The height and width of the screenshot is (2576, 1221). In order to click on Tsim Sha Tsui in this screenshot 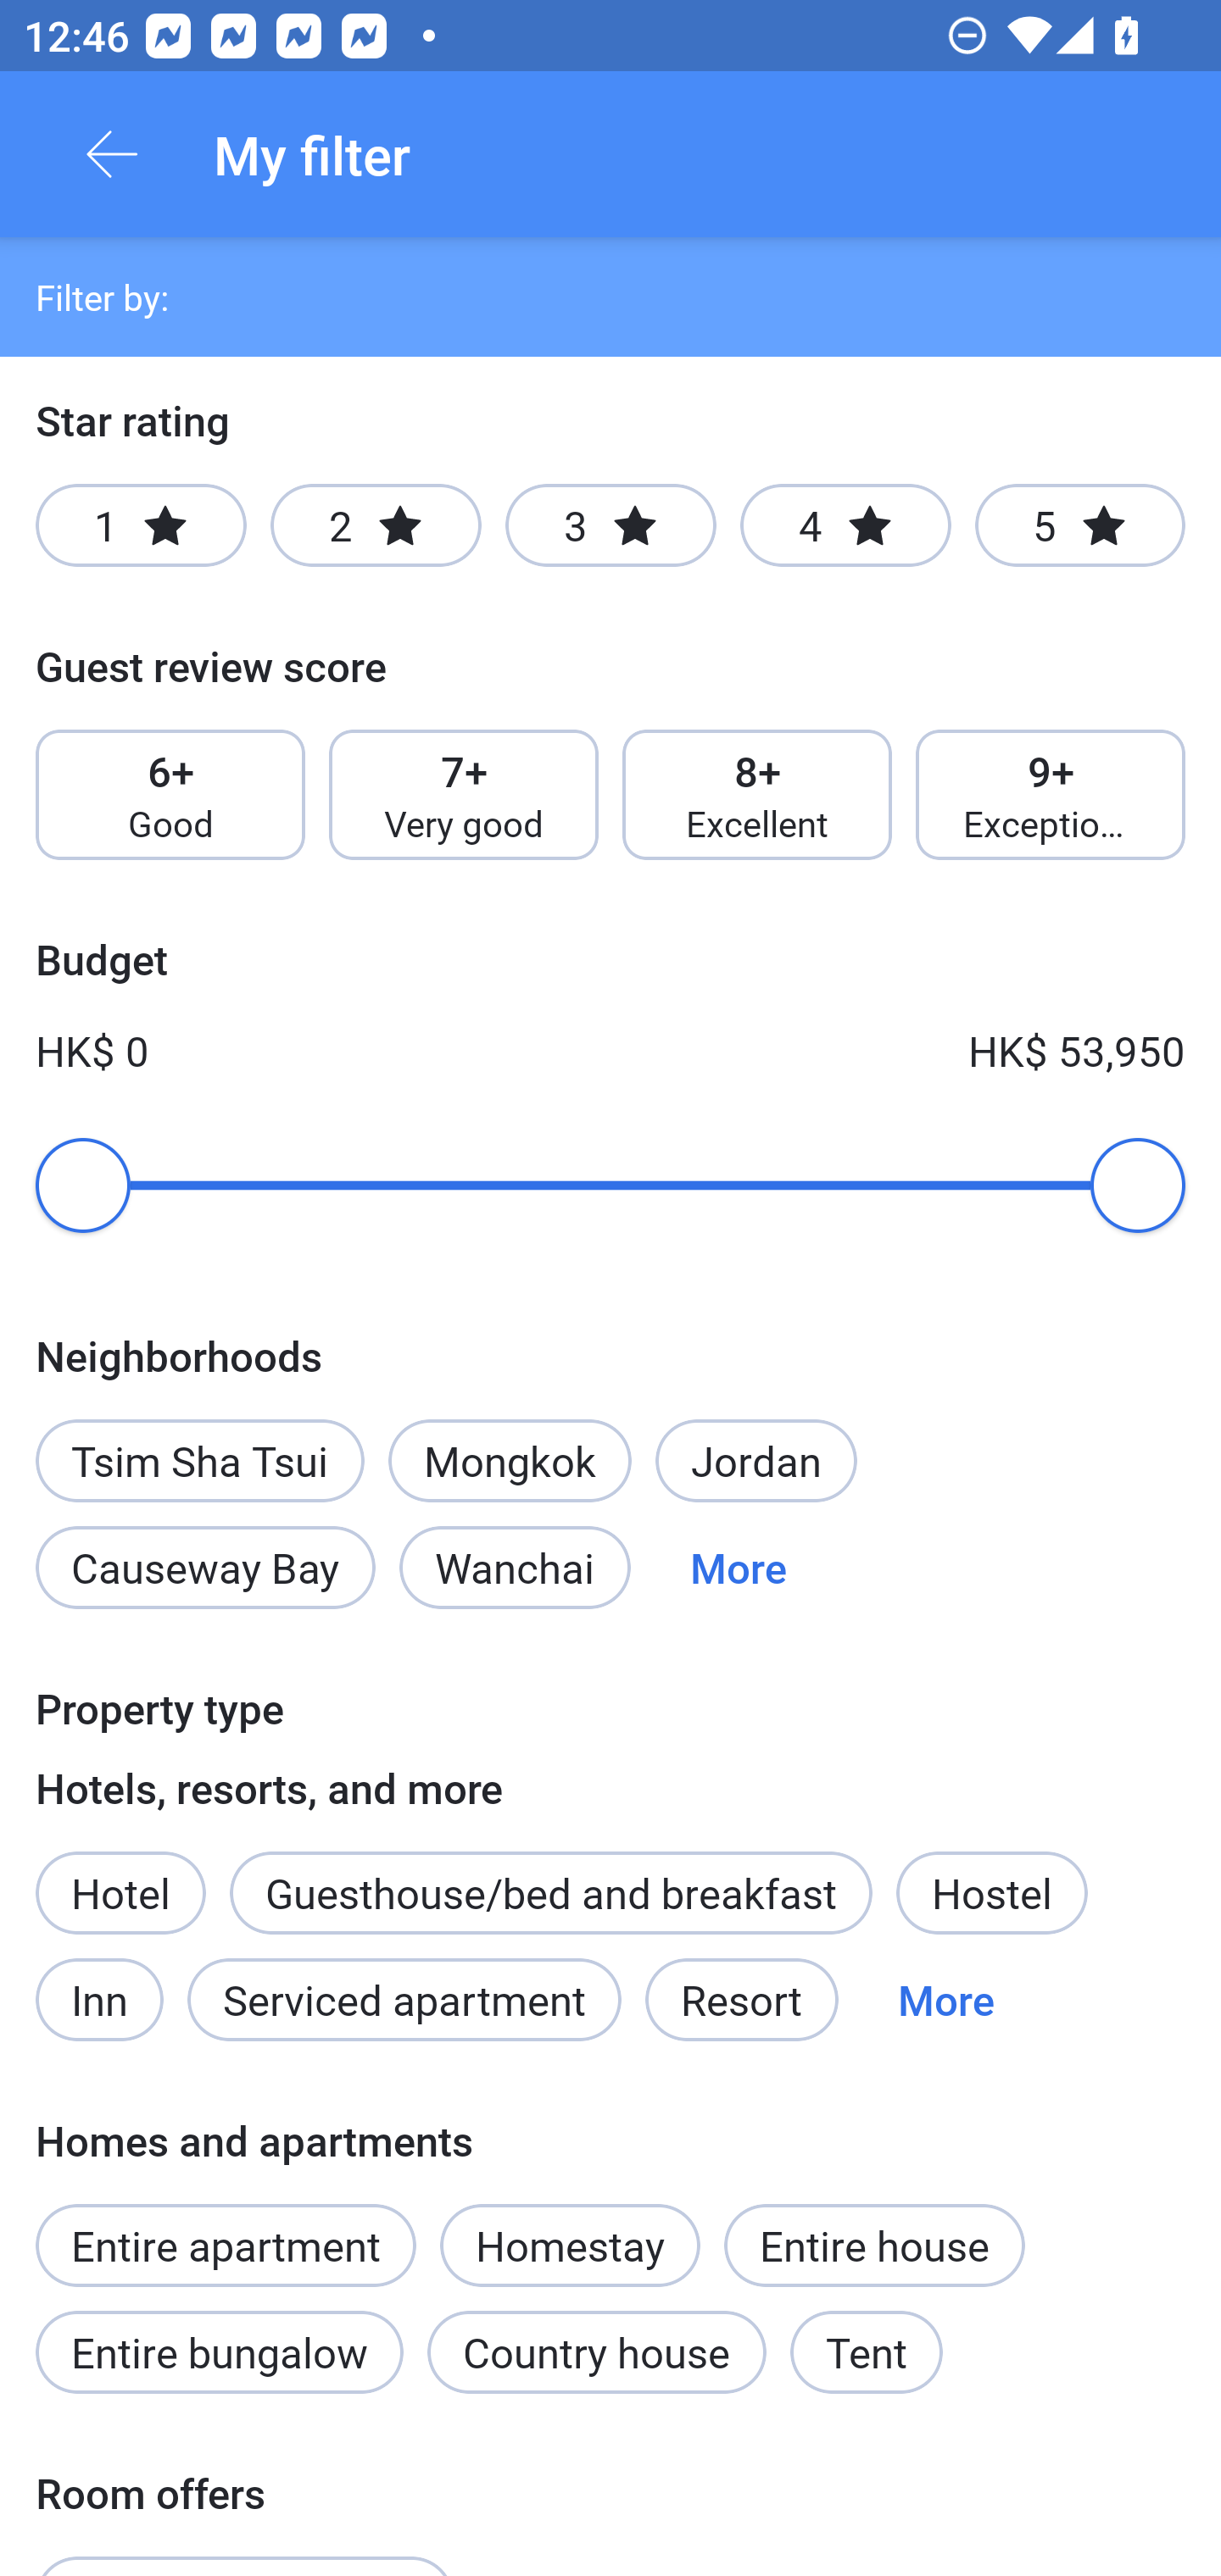, I will do `click(200, 1442)`.